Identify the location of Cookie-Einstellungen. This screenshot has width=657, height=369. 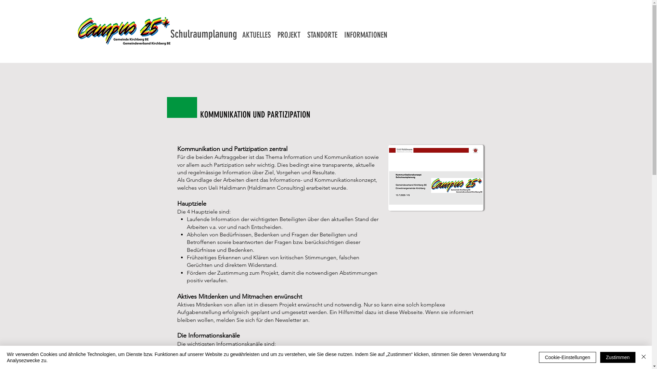
(567, 357).